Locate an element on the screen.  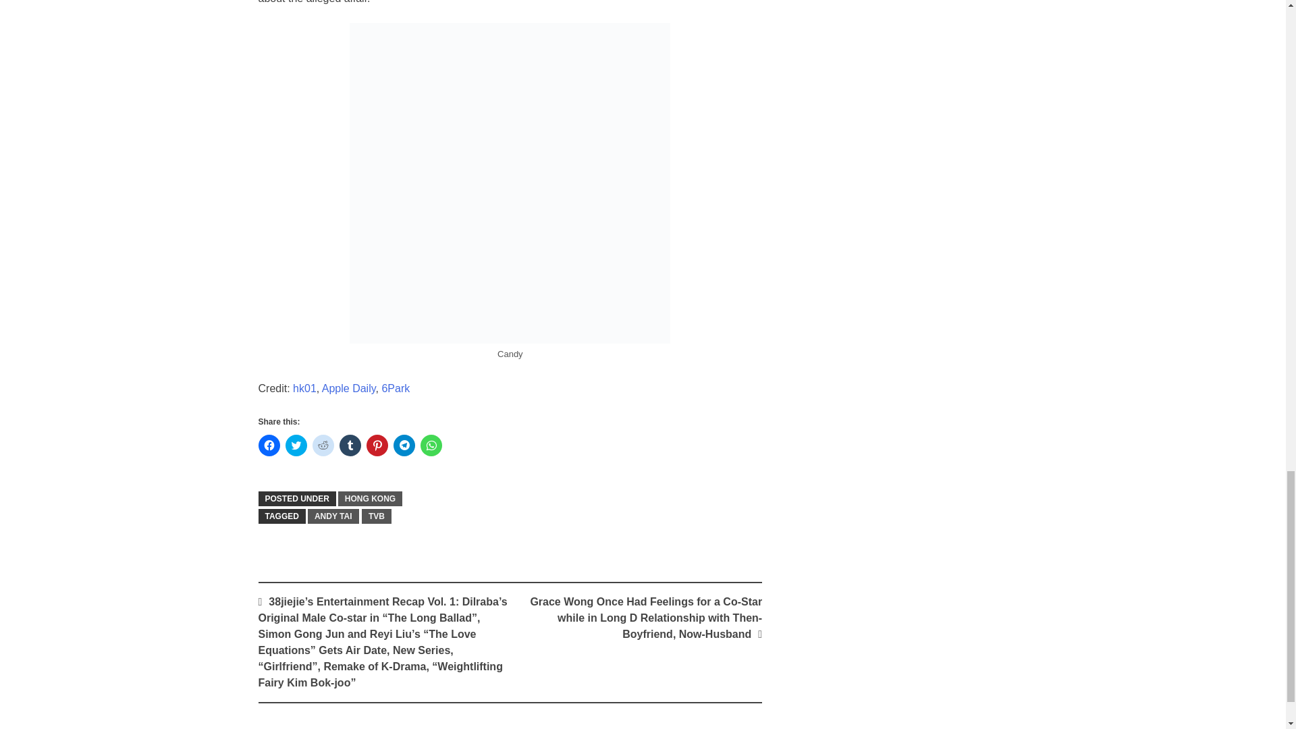
Click to share on Twitter is located at coordinates (296, 446).